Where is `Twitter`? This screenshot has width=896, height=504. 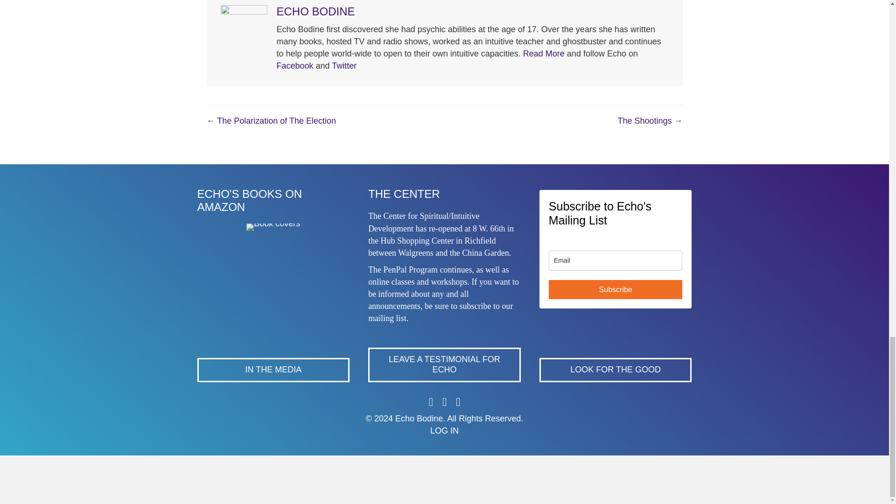
Twitter is located at coordinates (344, 65).